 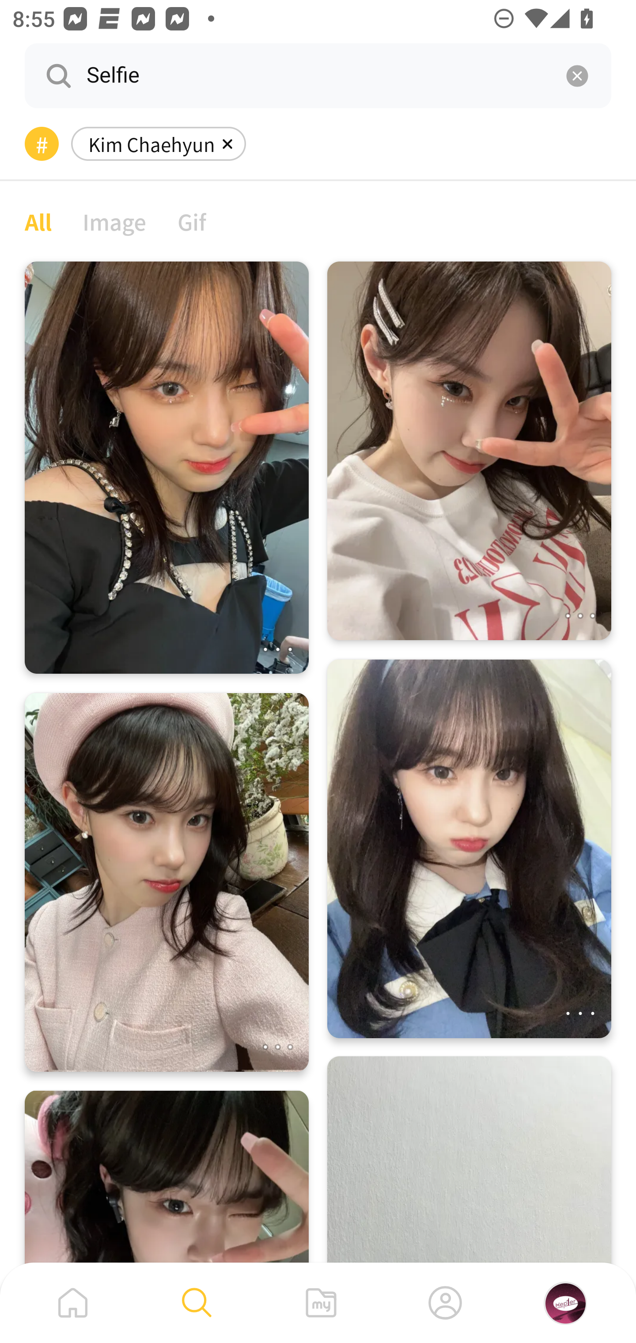 What do you see at coordinates (38, 221) in the screenshot?
I see `All` at bounding box center [38, 221].